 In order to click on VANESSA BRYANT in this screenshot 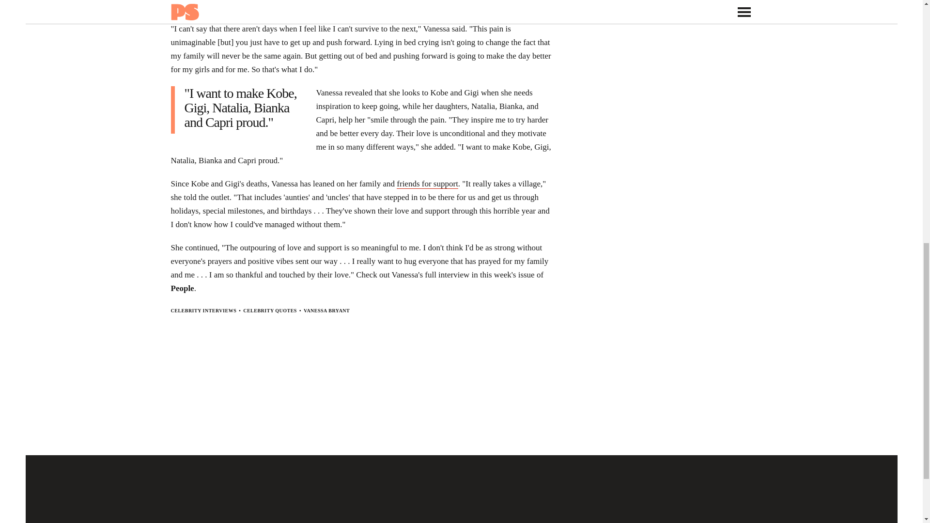, I will do `click(326, 310)`.